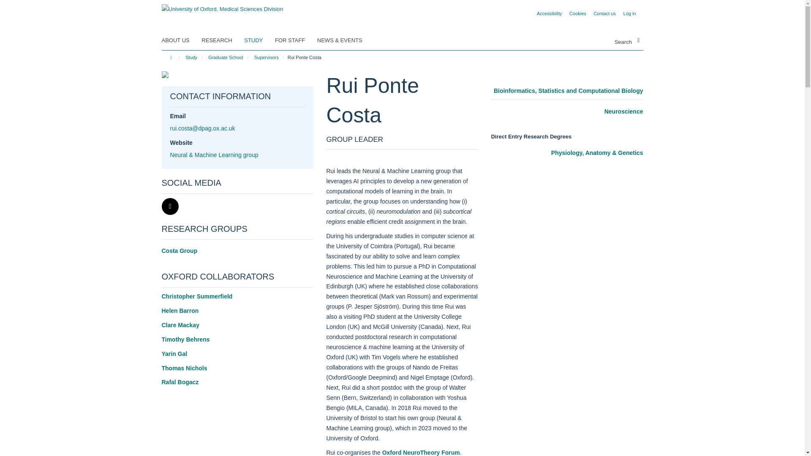  Describe the element at coordinates (222, 41) in the screenshot. I see `RESEARCH` at that location.